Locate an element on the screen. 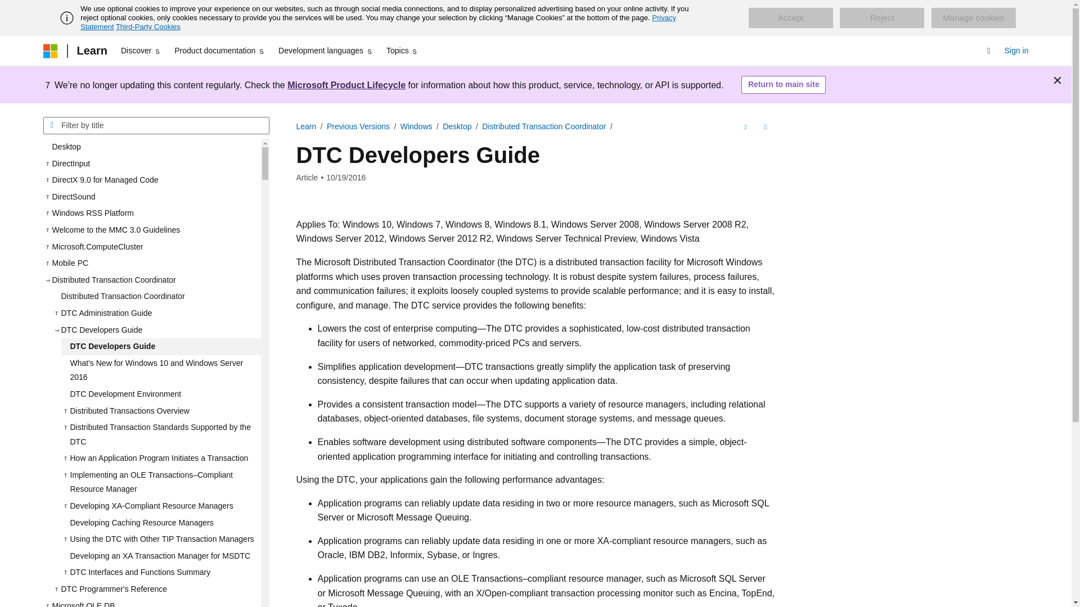  Sign in is located at coordinates (1016, 51).